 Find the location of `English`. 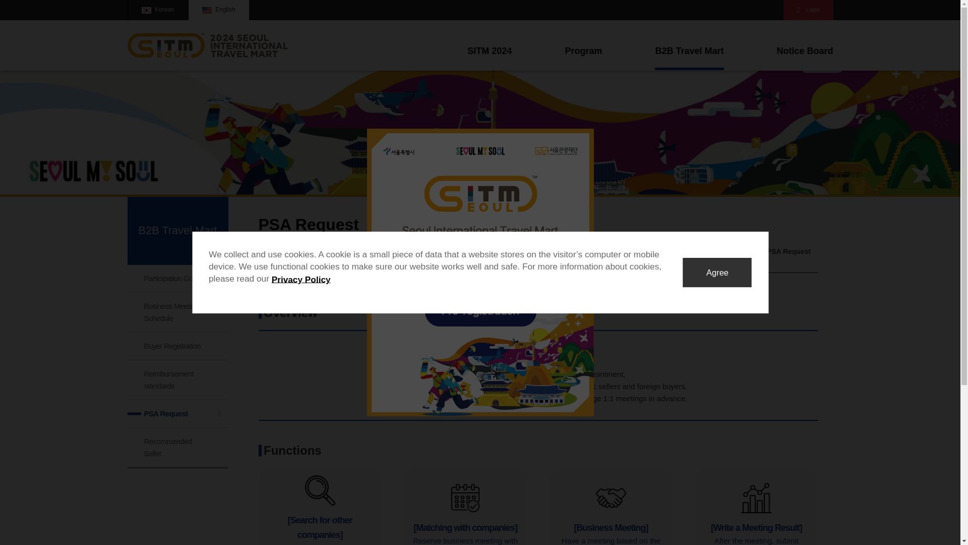

English is located at coordinates (218, 10).